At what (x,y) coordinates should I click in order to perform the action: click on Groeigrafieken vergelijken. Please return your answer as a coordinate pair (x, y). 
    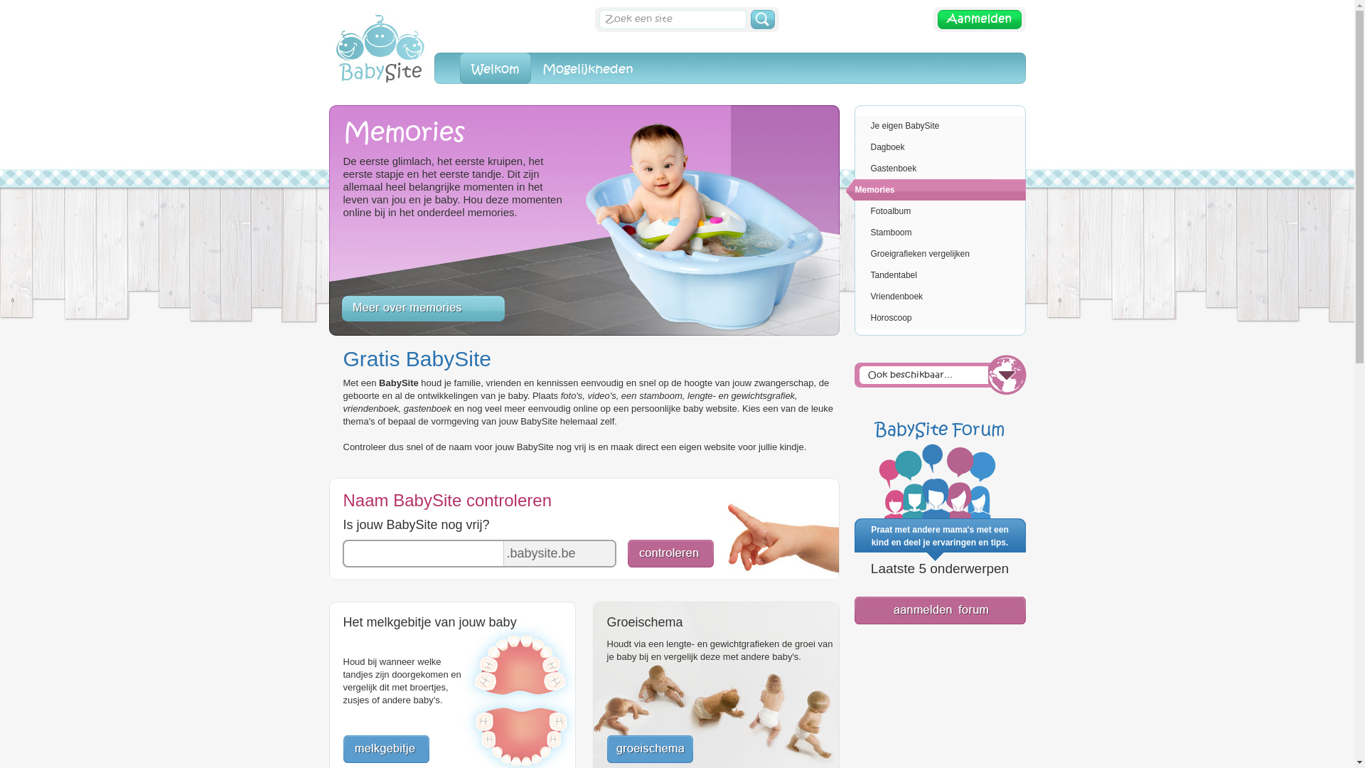
    Looking at the image, I should click on (936, 254).